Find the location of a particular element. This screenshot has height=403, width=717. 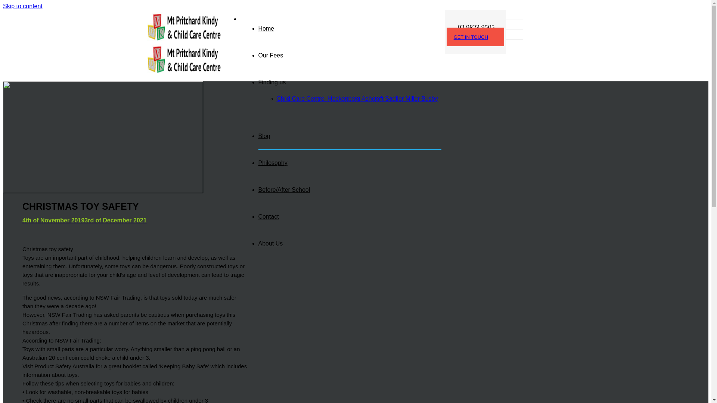

GET IN TOUCH is located at coordinates (475, 37).